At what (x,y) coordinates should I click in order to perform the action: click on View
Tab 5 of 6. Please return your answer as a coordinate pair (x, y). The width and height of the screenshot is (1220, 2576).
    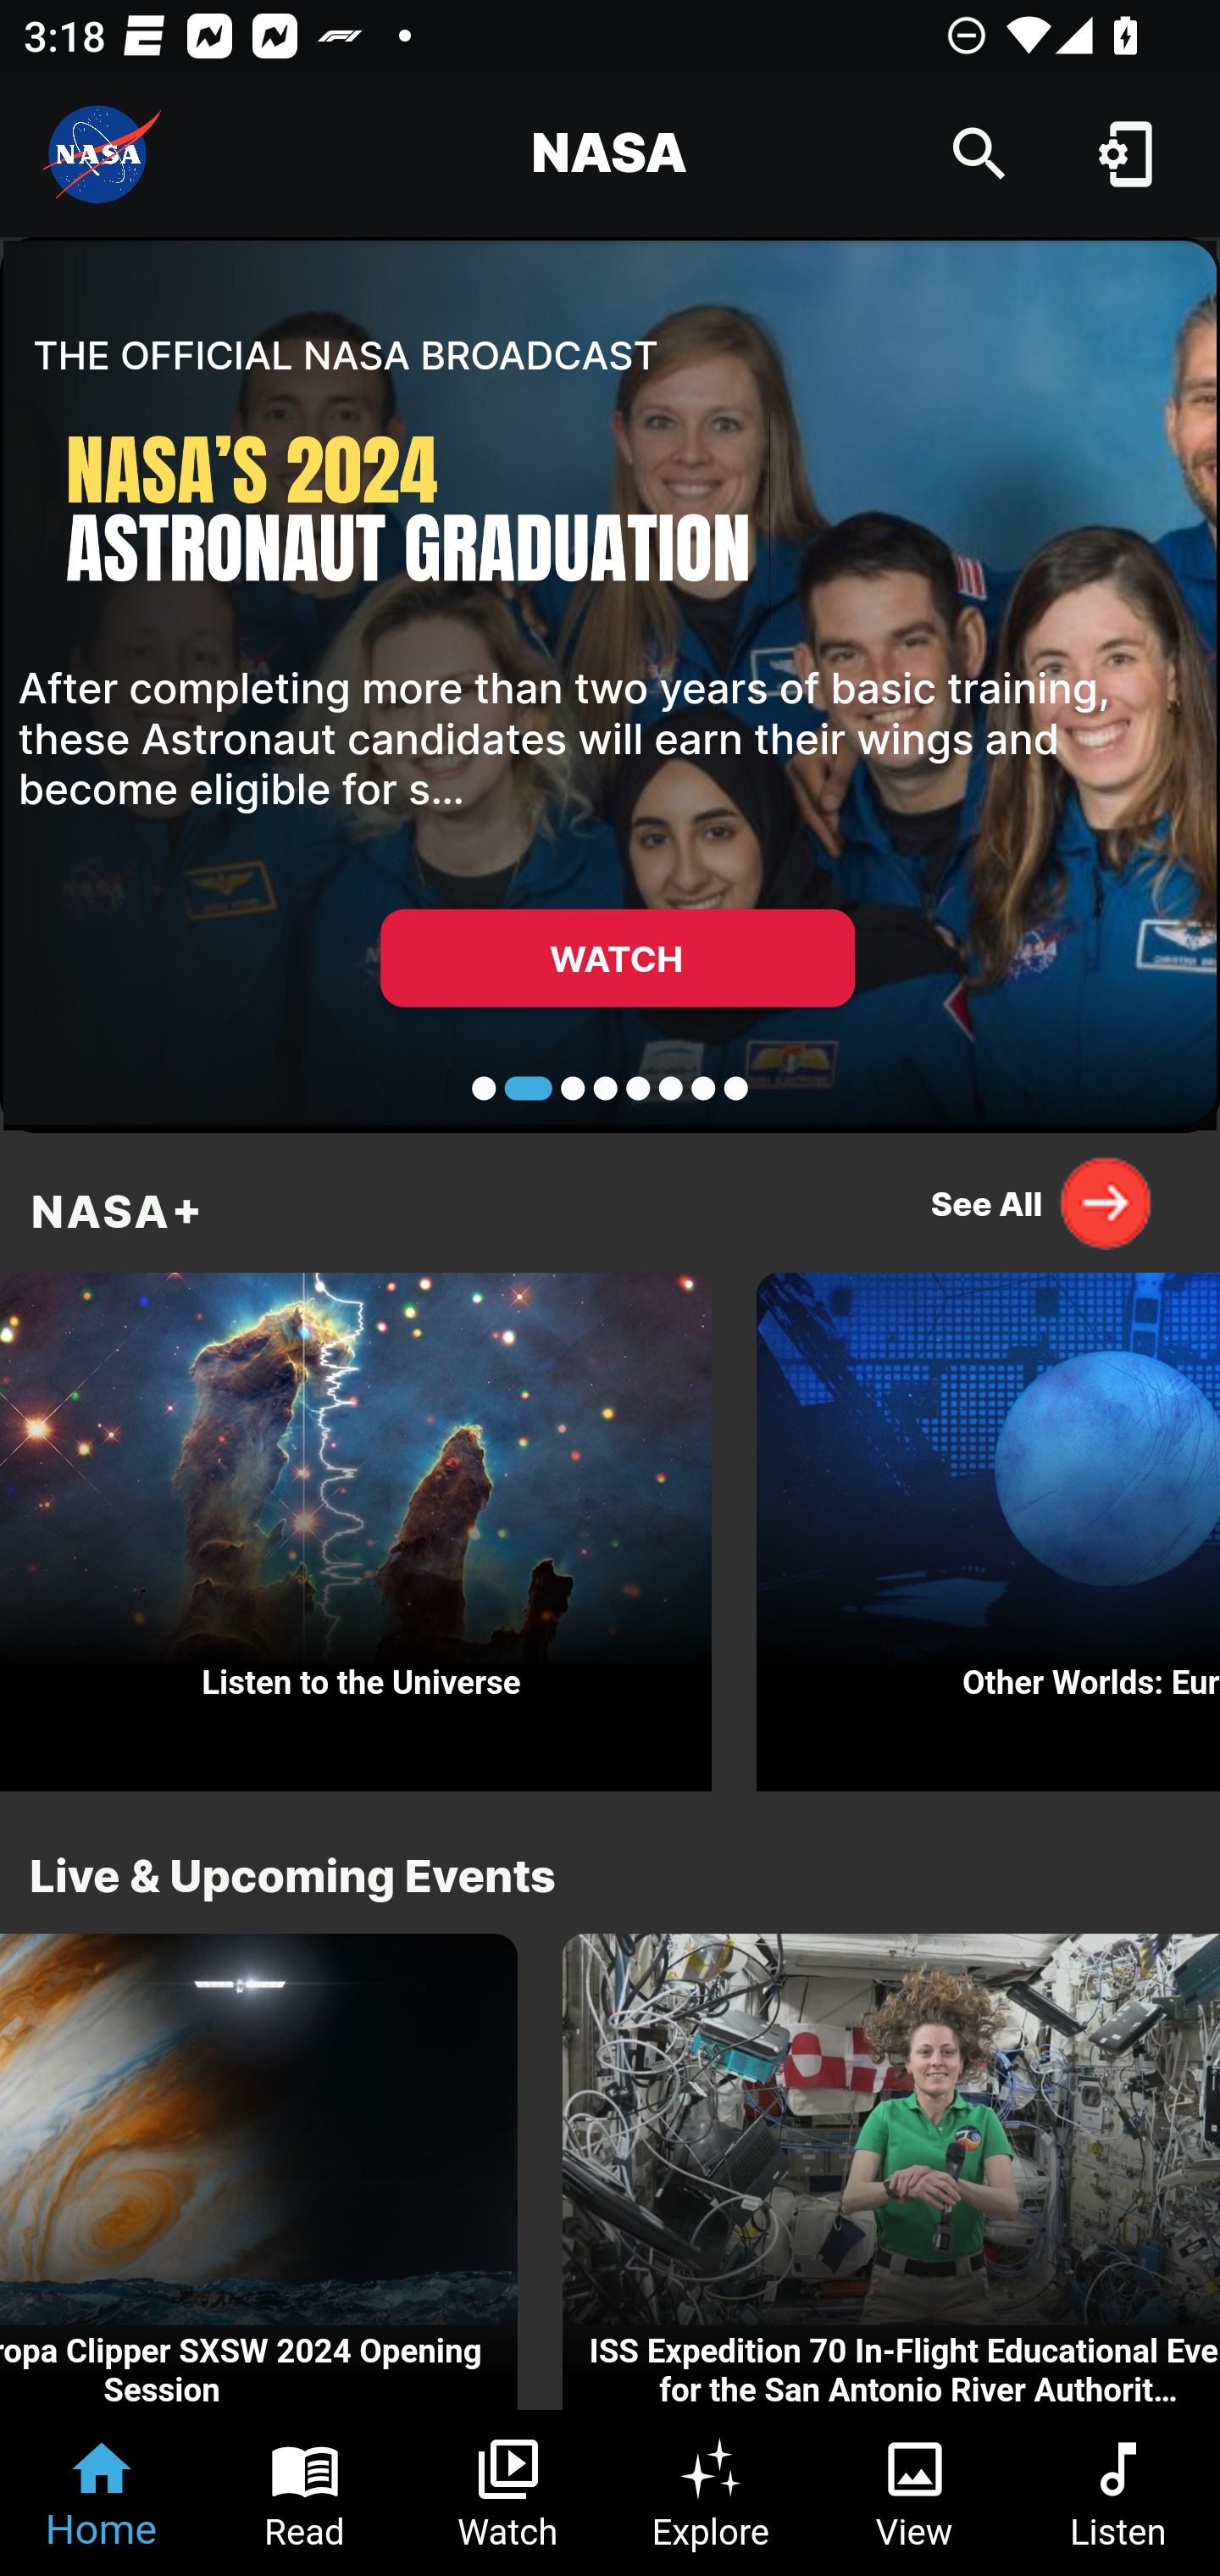
    Looking at the image, I should click on (915, 2493).